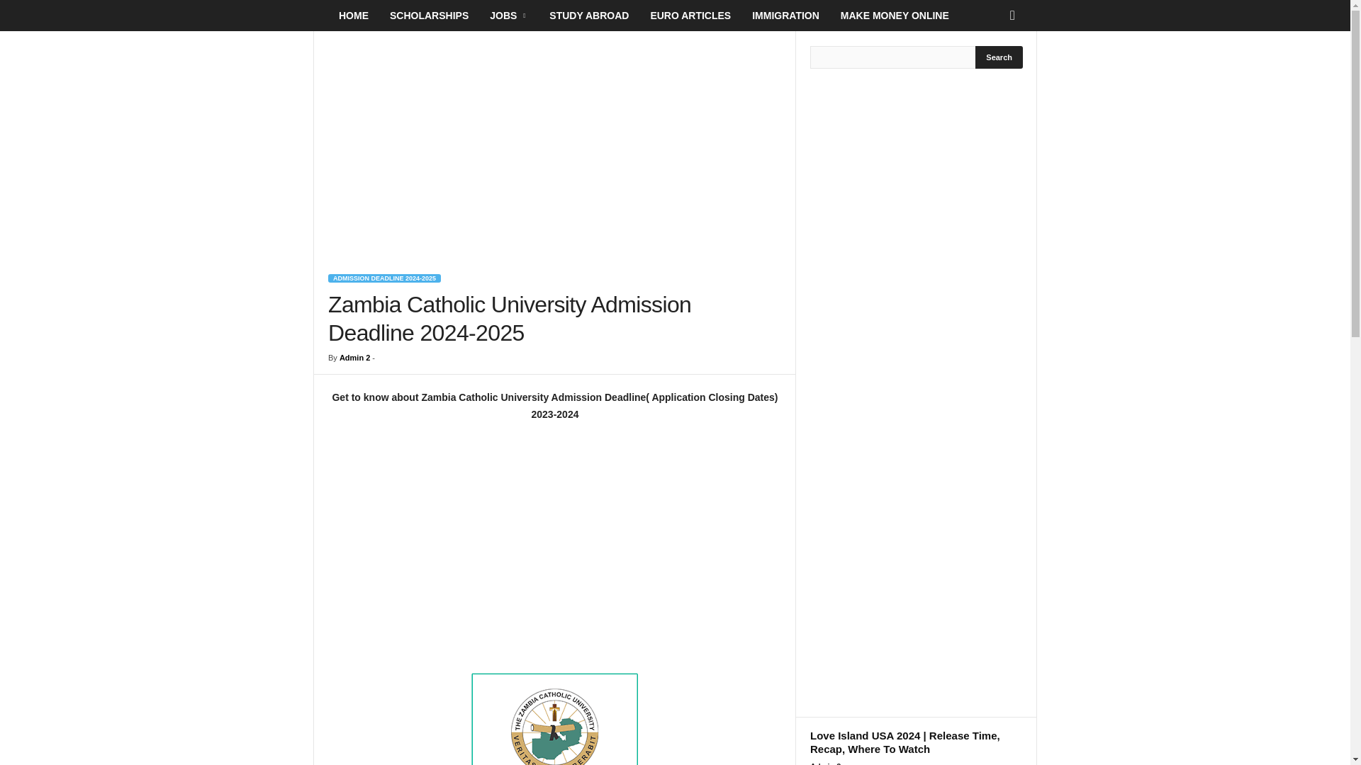  I want to click on Advertisement, so click(554, 143).